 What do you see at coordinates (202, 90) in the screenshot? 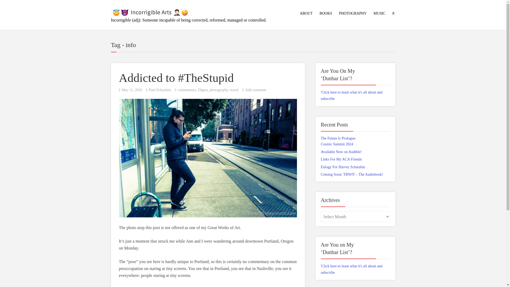
I see `Digest` at bounding box center [202, 90].